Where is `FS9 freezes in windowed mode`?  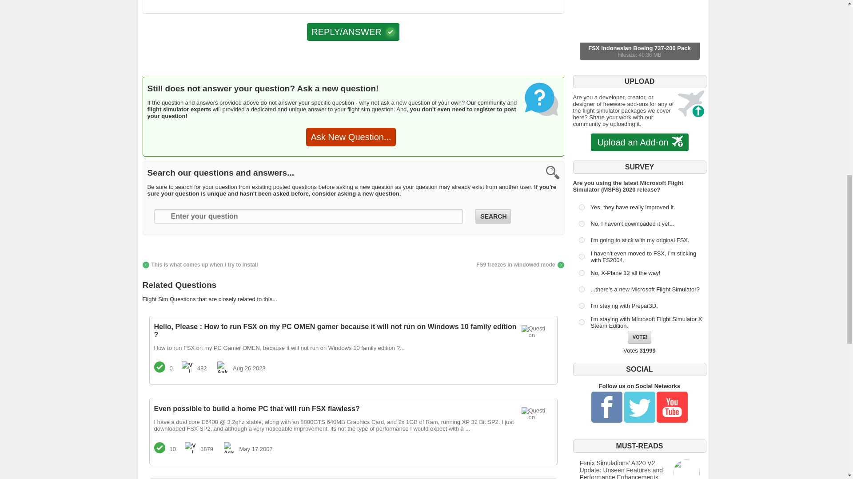
FS9 freezes in windowed mode is located at coordinates (520, 264).